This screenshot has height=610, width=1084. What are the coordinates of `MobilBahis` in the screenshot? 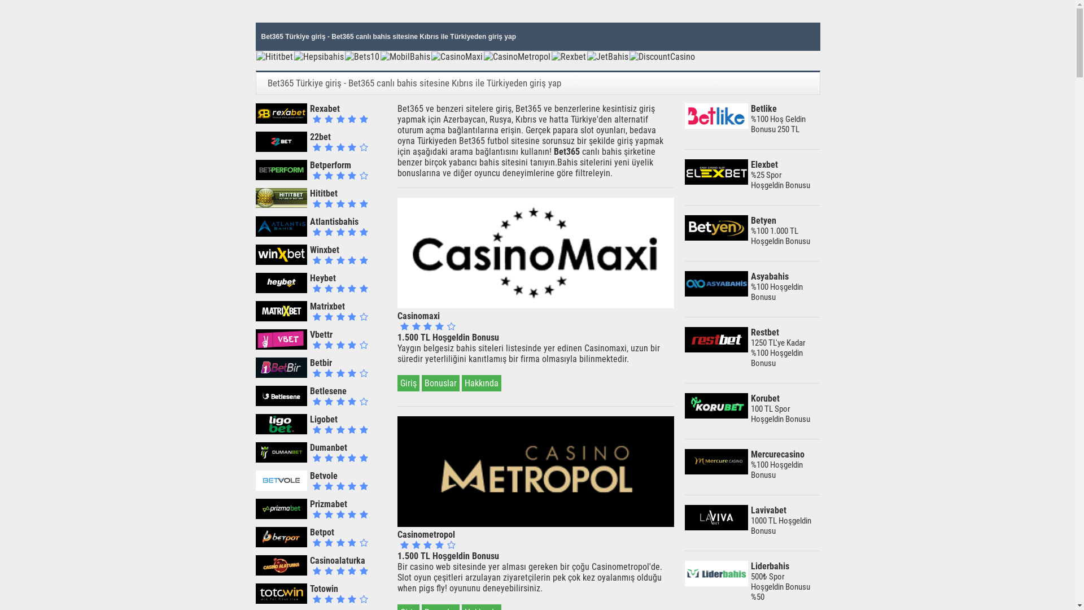 It's located at (405, 56).